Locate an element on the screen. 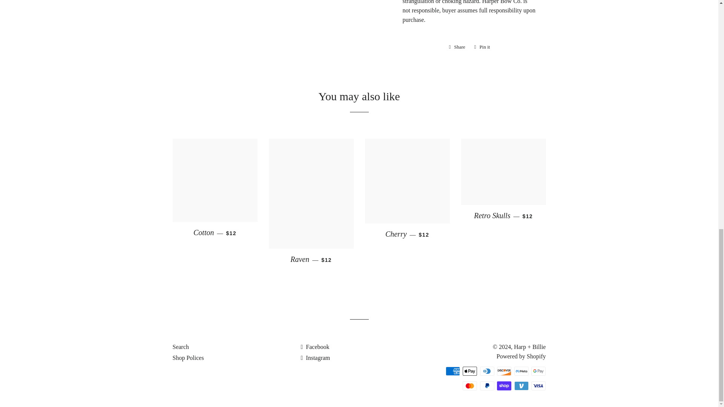 This screenshot has width=724, height=407. Meta Pay is located at coordinates (521, 371).